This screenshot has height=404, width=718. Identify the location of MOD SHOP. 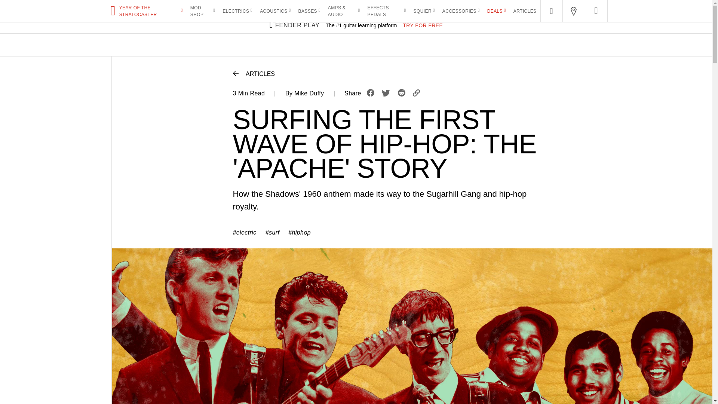
(201, 11).